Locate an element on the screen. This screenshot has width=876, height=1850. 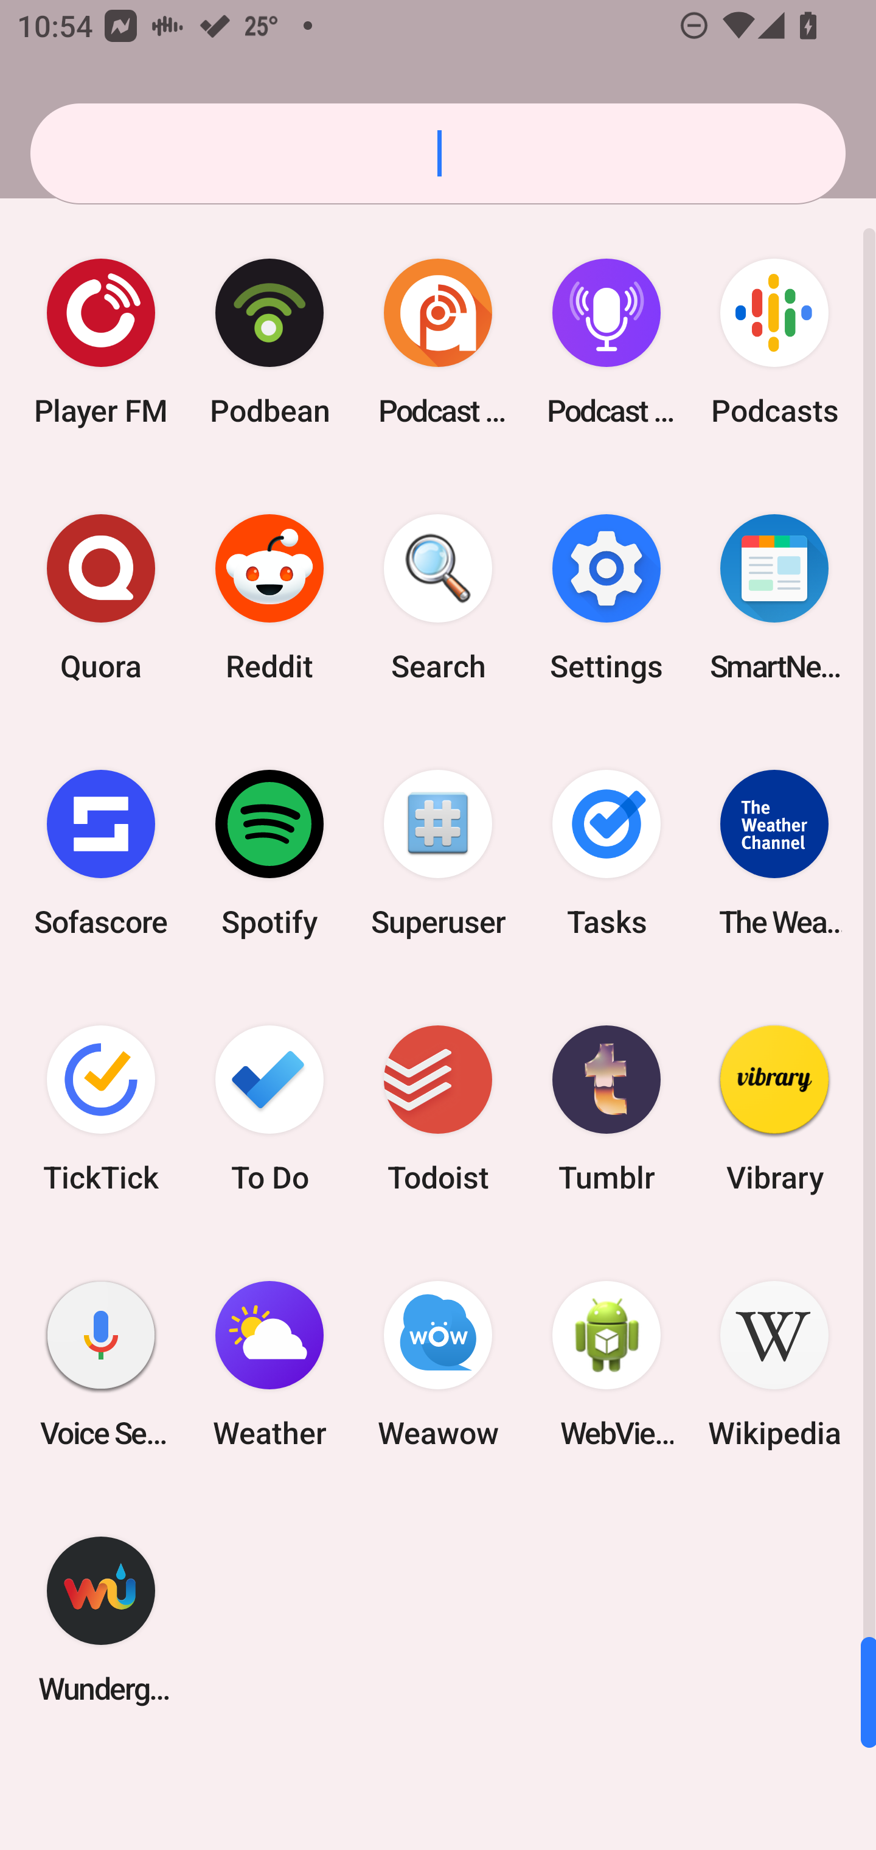
Todoist is located at coordinates (438, 1108).